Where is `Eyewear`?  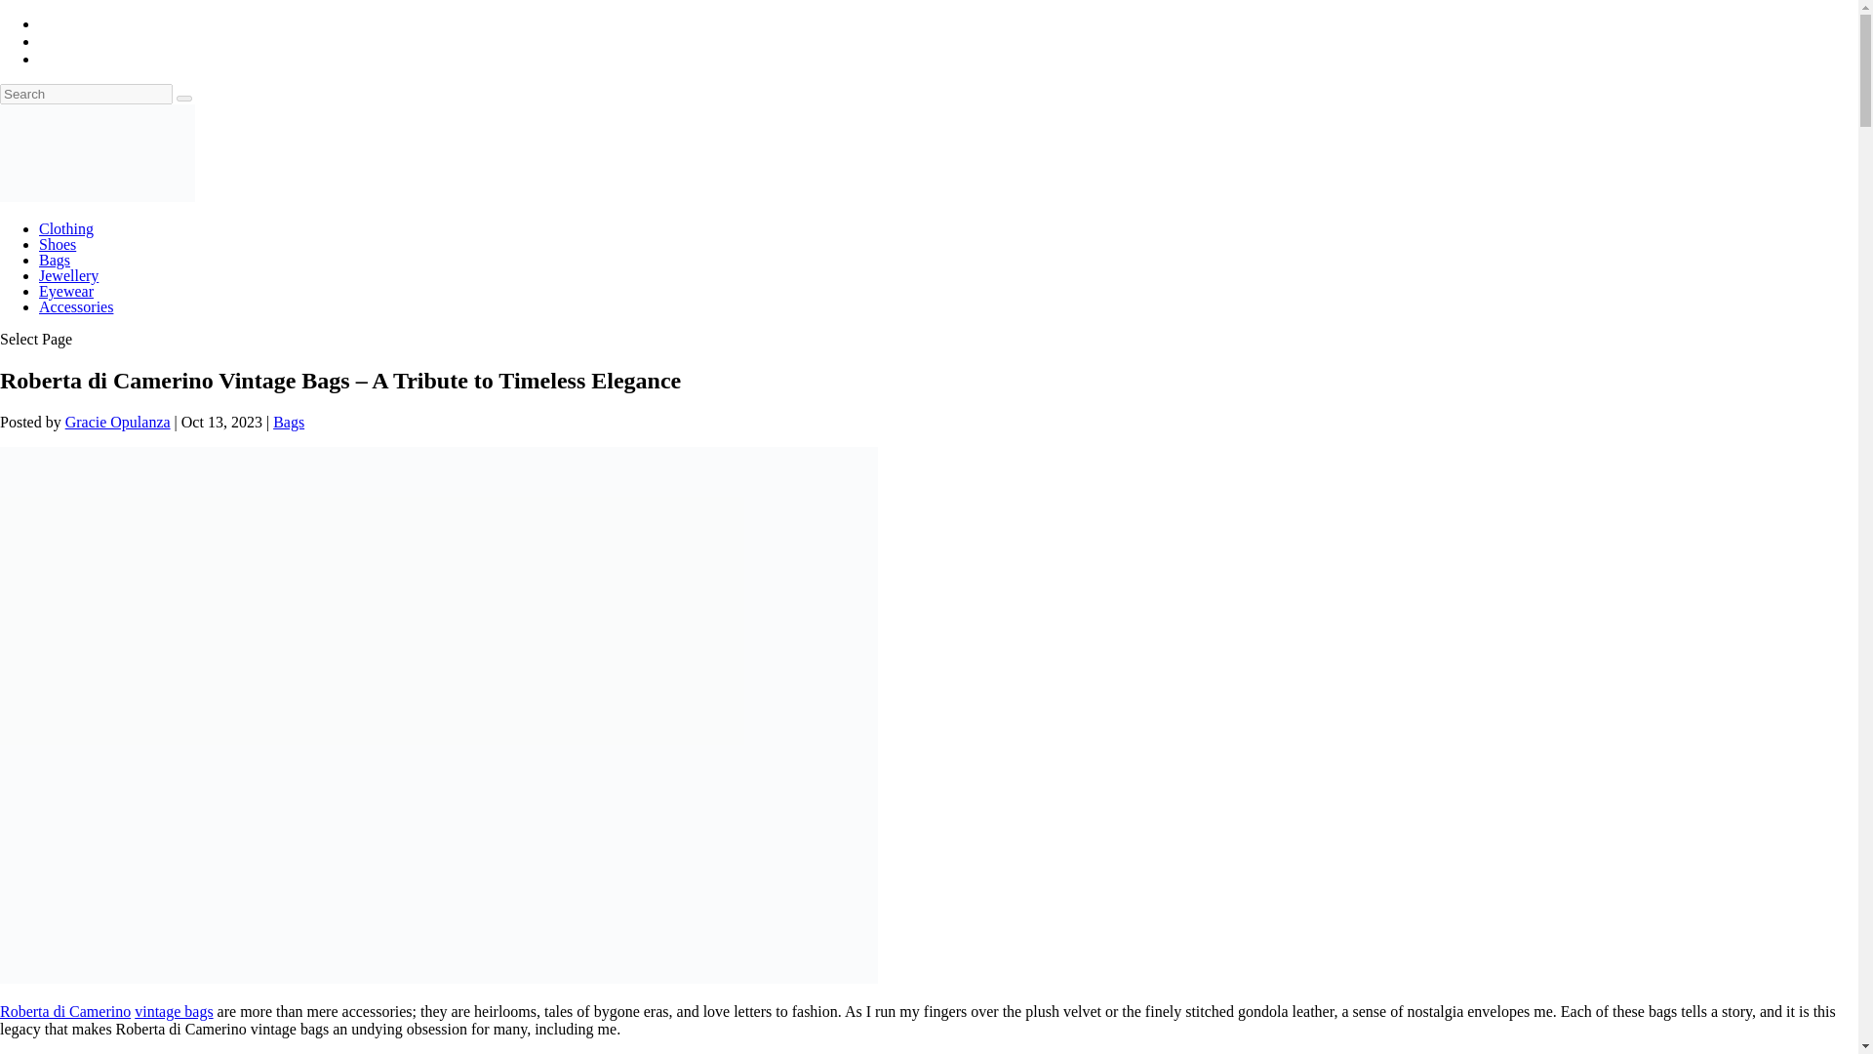
Eyewear is located at coordinates (66, 291).